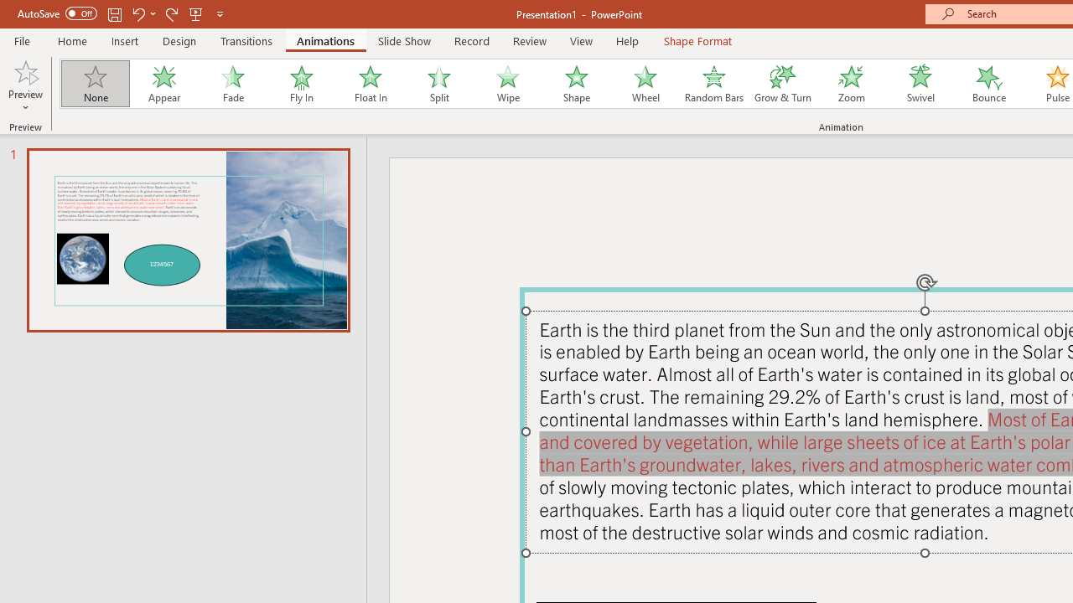  I want to click on Bounce, so click(989, 84).